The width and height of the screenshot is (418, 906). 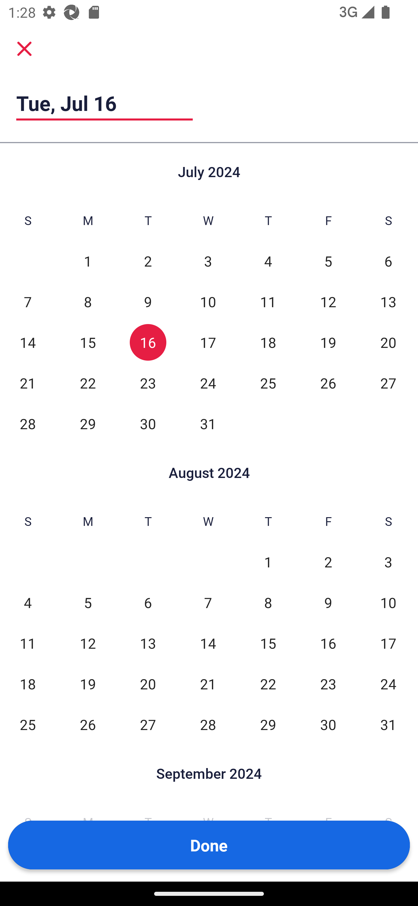 What do you see at coordinates (328, 724) in the screenshot?
I see `30 Fri, Aug 30, Not Selected` at bounding box center [328, 724].